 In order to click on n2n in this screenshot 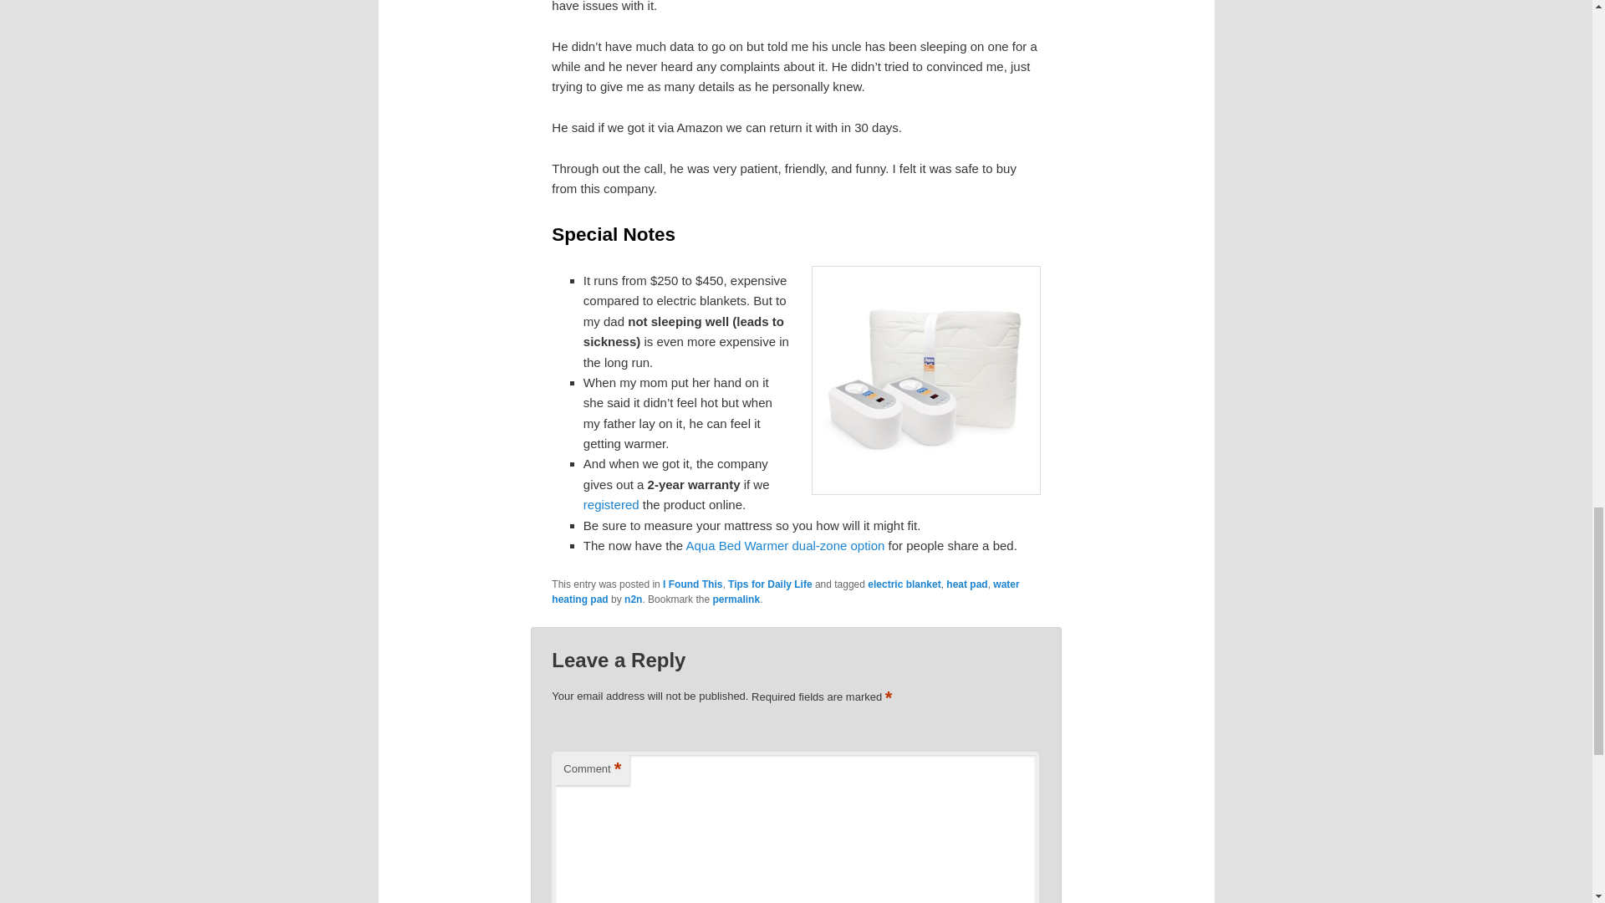, I will do `click(633, 599)`.